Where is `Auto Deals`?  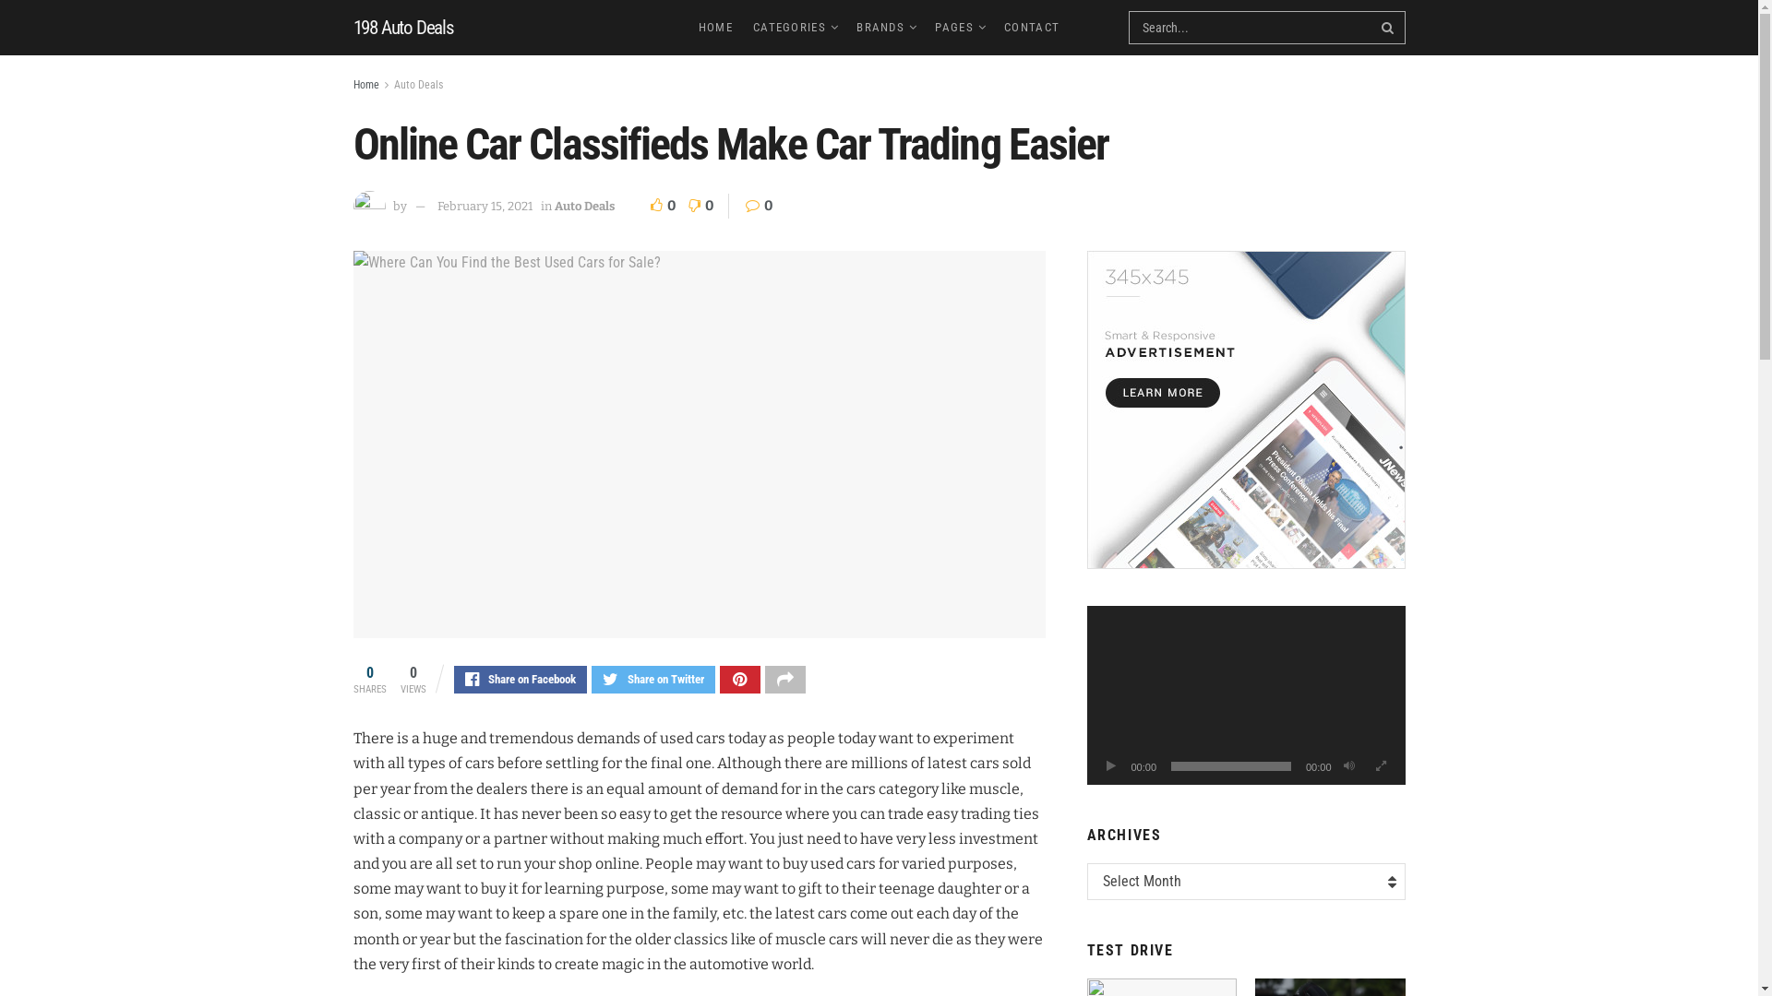 Auto Deals is located at coordinates (583, 207).